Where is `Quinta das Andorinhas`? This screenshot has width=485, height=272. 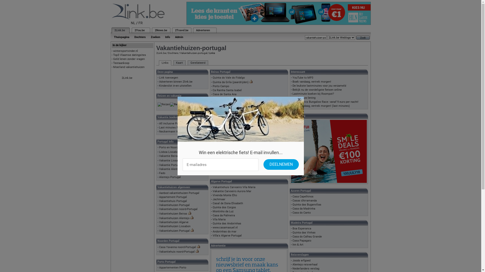
Quinta das Andorinhas is located at coordinates (227, 223).